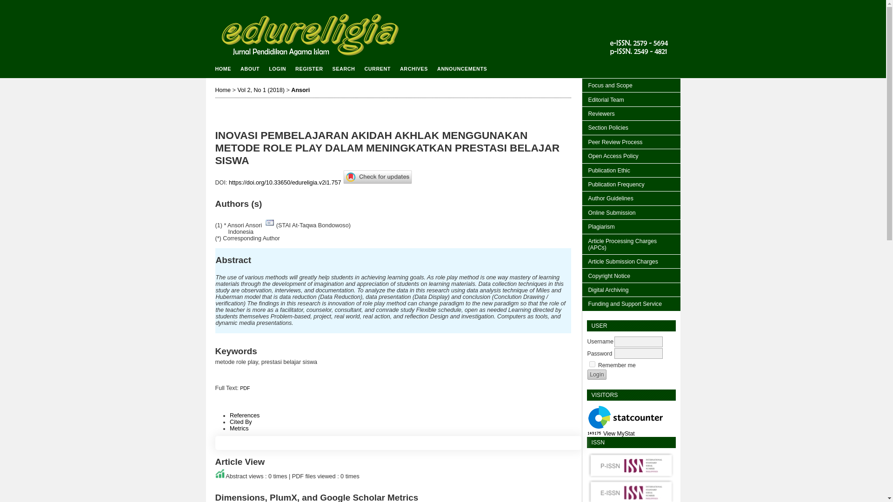  What do you see at coordinates (596, 374) in the screenshot?
I see `Login` at bounding box center [596, 374].